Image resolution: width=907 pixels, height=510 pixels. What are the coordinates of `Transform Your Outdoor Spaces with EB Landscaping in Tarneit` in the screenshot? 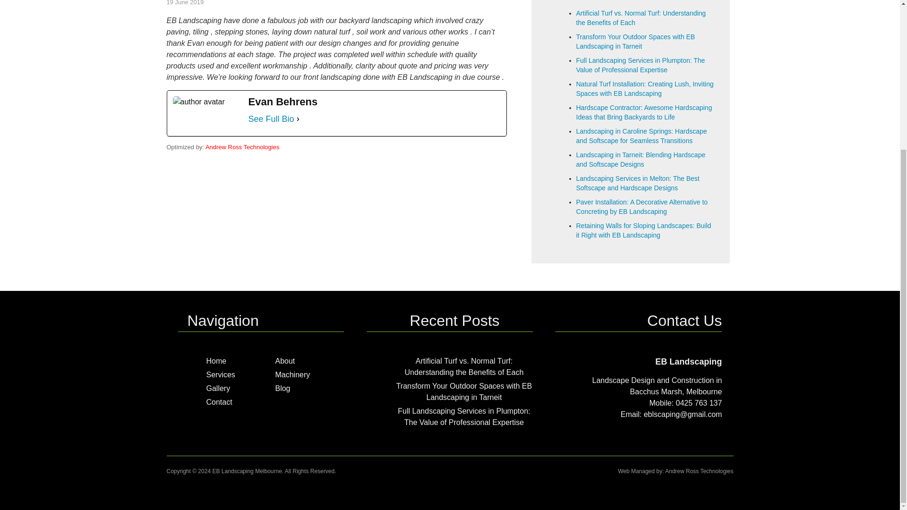 It's located at (636, 42).